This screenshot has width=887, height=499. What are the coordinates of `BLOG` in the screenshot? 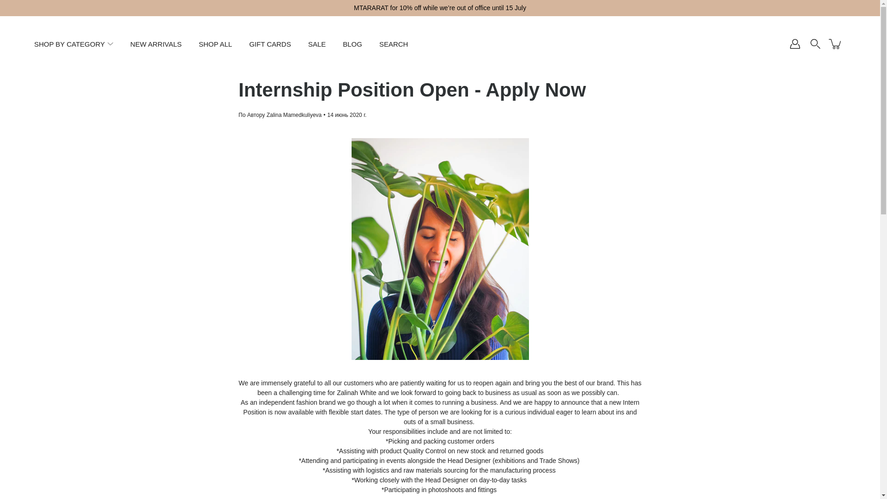 It's located at (352, 43).